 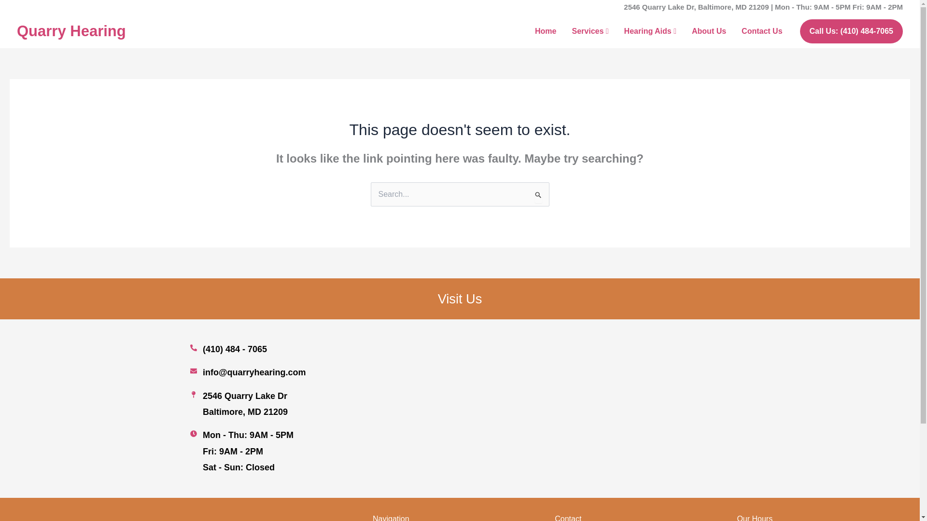 I want to click on Services, so click(x=590, y=31).